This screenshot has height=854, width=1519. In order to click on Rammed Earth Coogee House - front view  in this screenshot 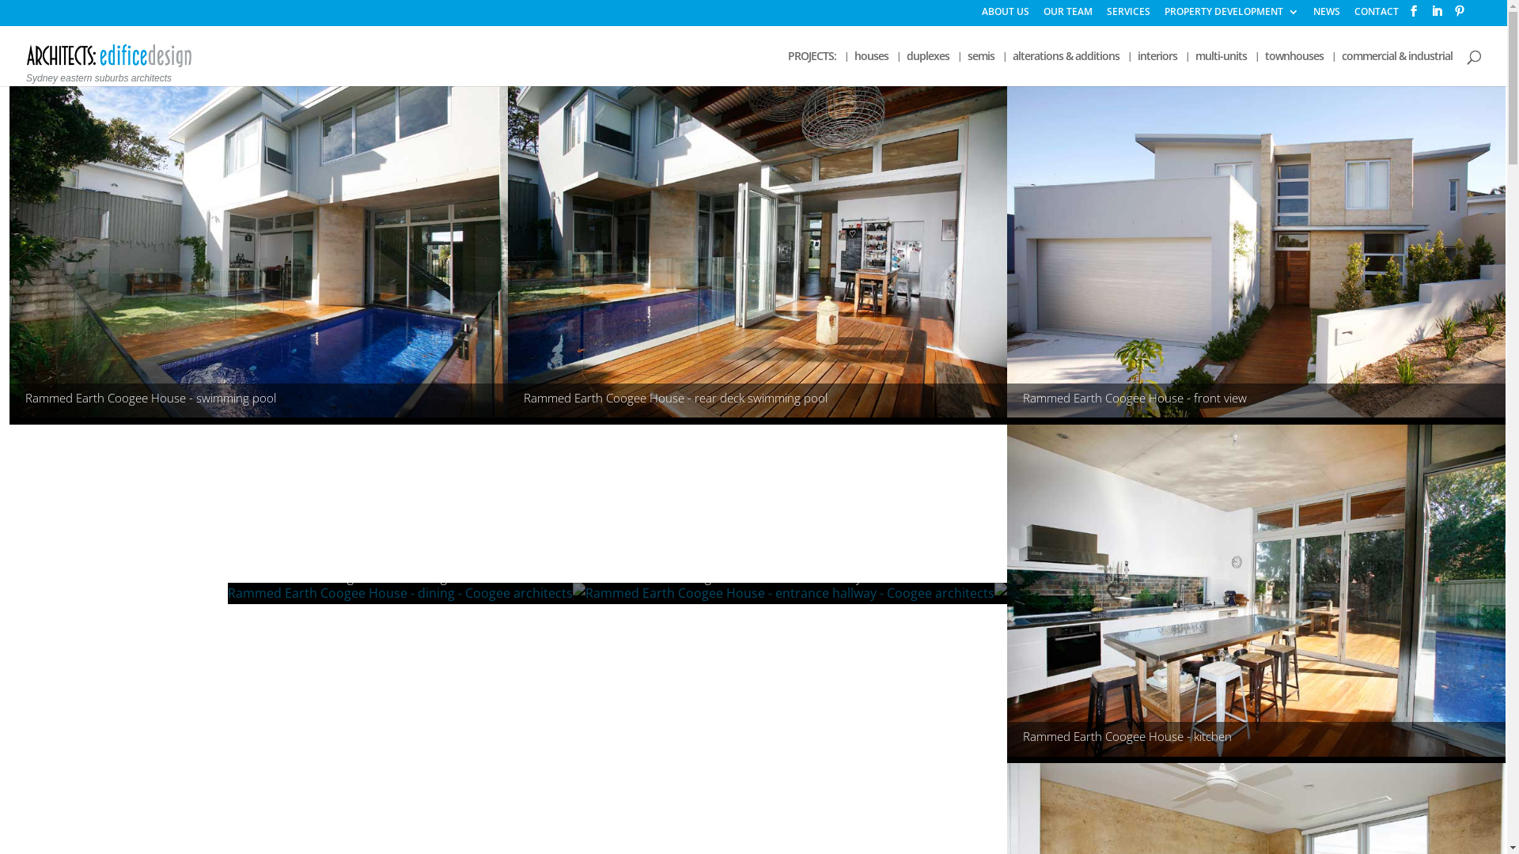, I will do `click(1256, 255)`.